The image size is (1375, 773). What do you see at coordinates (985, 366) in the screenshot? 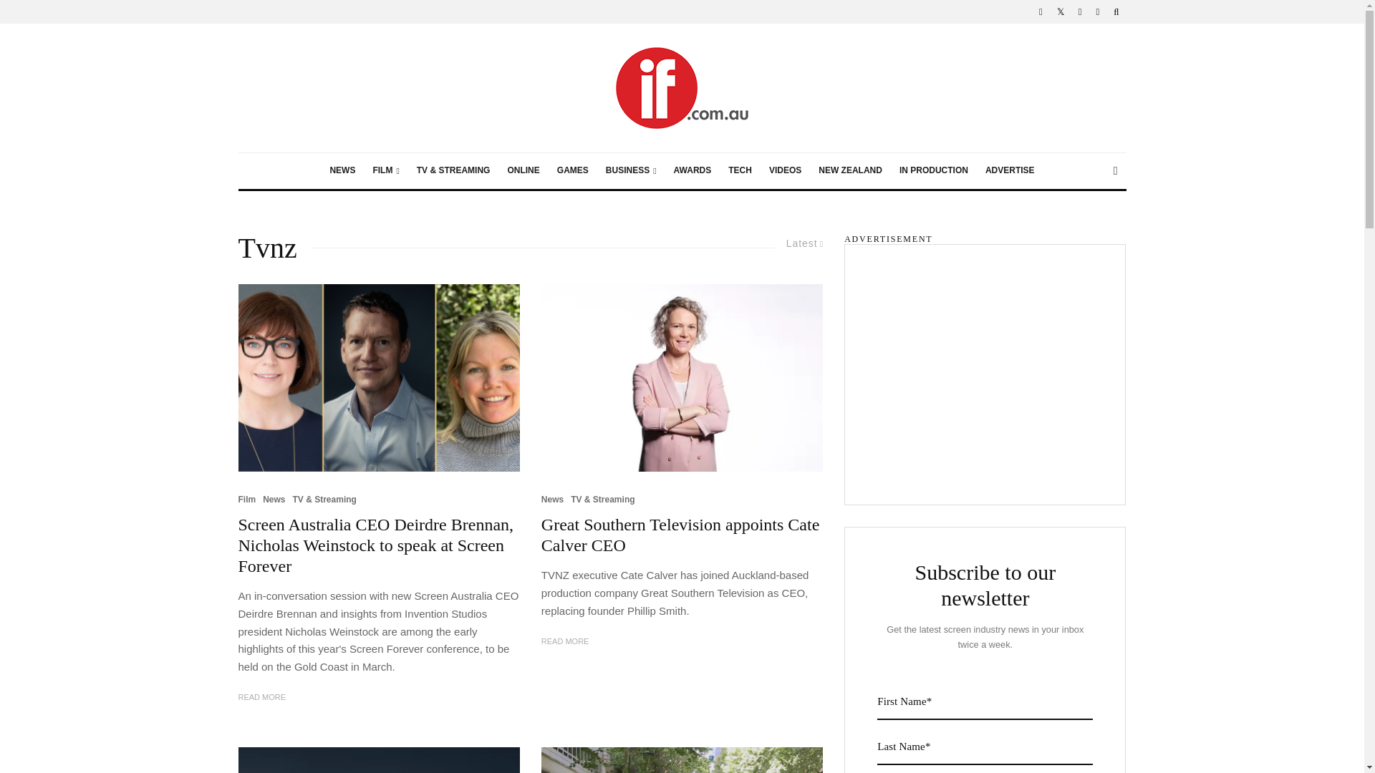
I see `3rd party ad content` at bounding box center [985, 366].